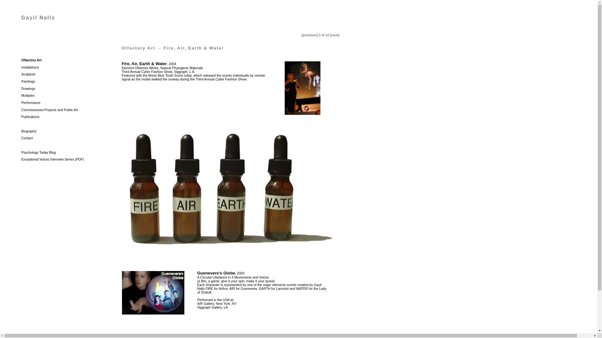  What do you see at coordinates (28, 74) in the screenshot?
I see `Sculpture` at bounding box center [28, 74].